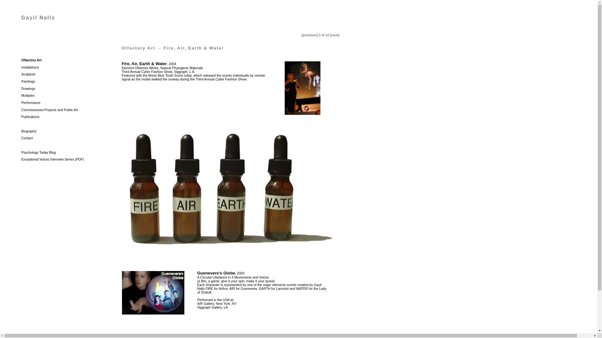  What do you see at coordinates (28, 74) in the screenshot?
I see `Sculpture` at bounding box center [28, 74].